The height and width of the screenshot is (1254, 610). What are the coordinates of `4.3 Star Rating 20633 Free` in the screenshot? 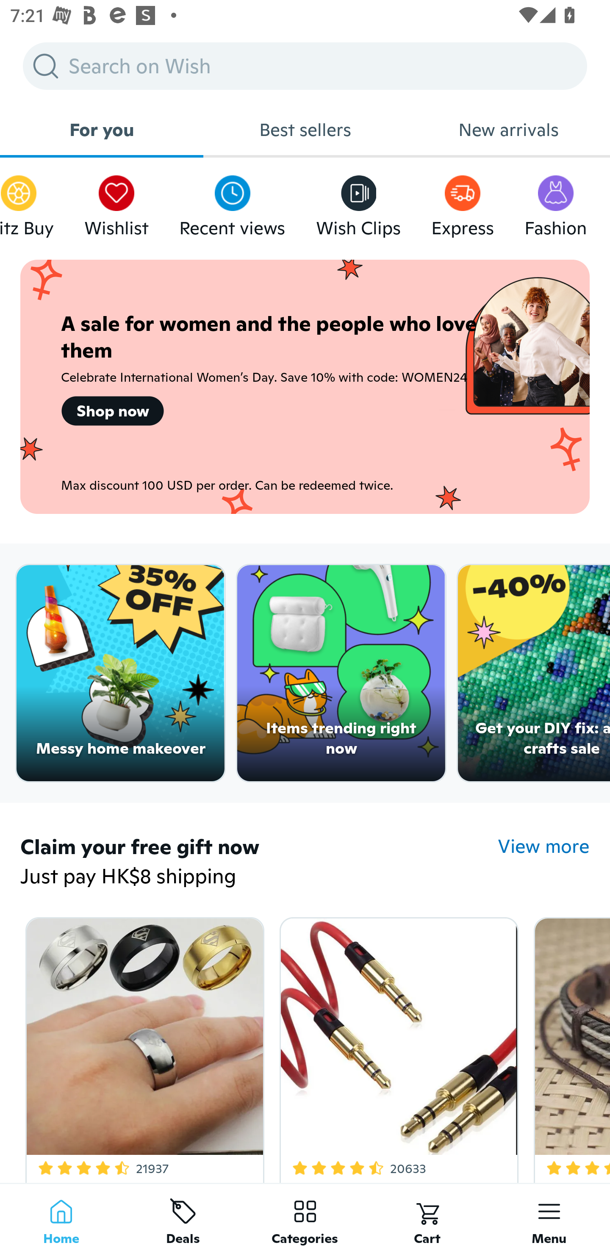 It's located at (396, 1047).